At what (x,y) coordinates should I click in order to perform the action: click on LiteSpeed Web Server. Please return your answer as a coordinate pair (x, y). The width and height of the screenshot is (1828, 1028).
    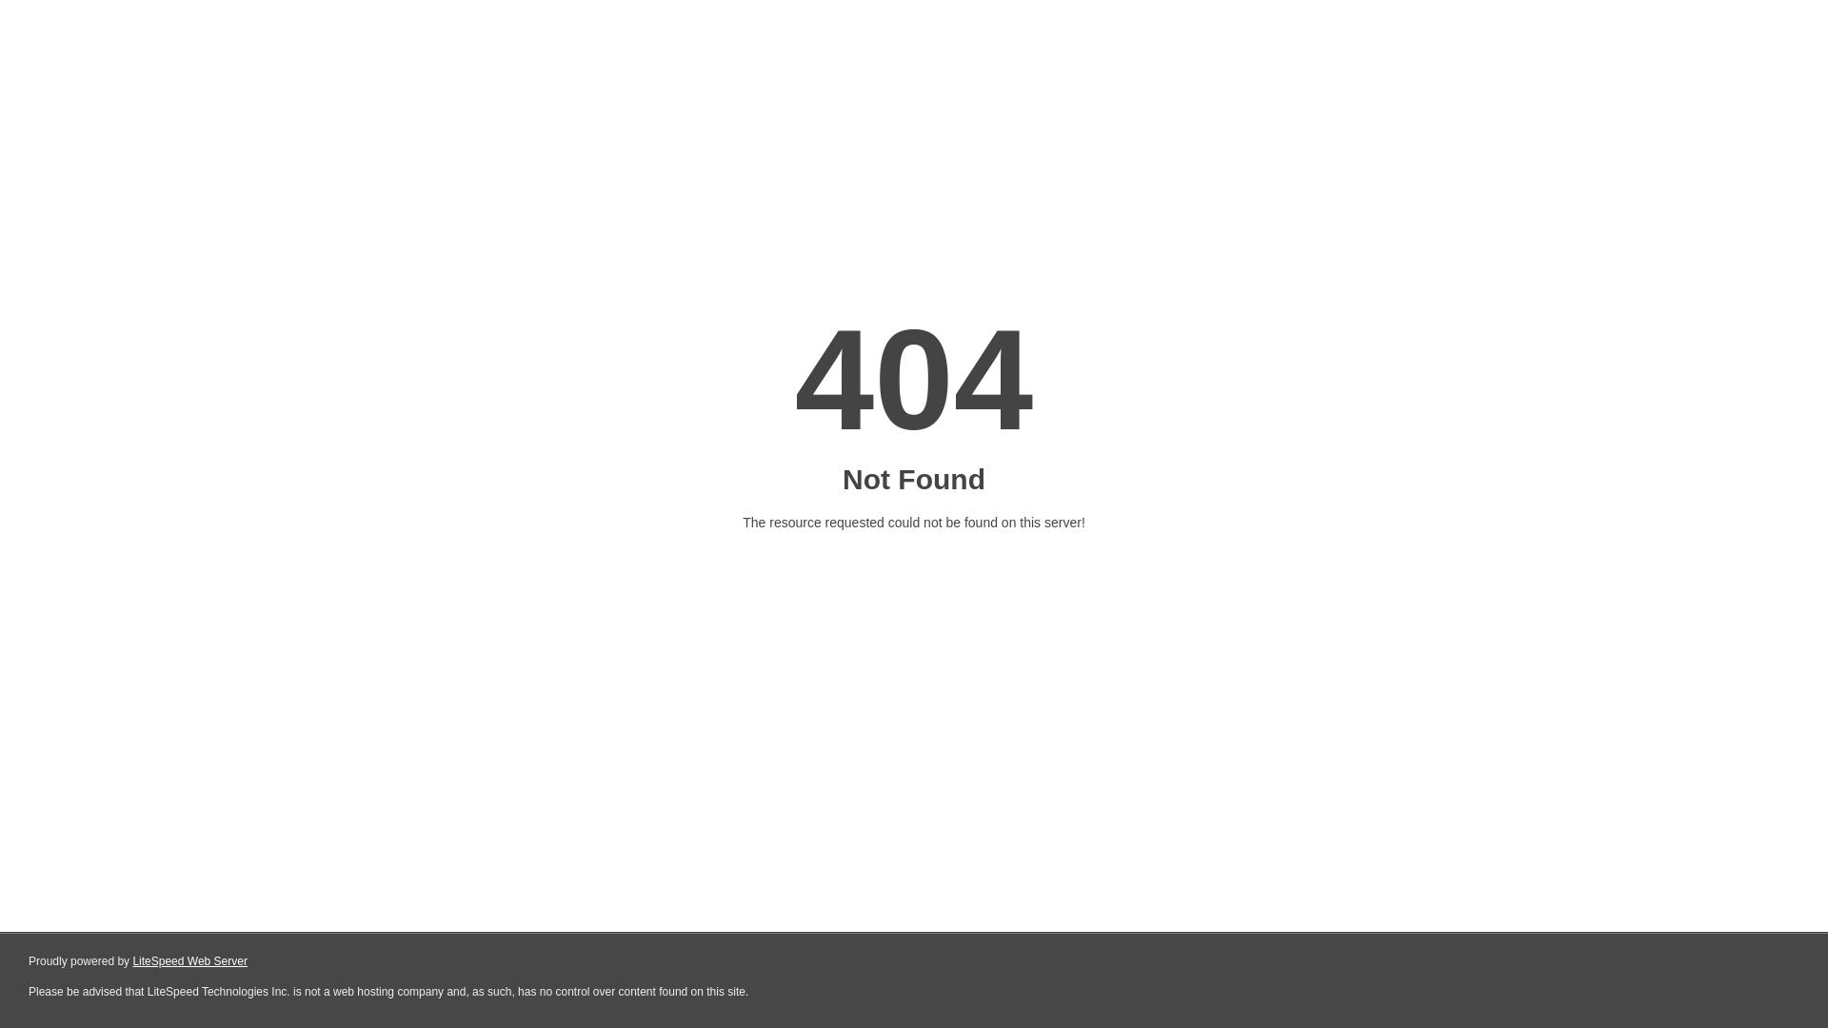
    Looking at the image, I should click on (190, 961).